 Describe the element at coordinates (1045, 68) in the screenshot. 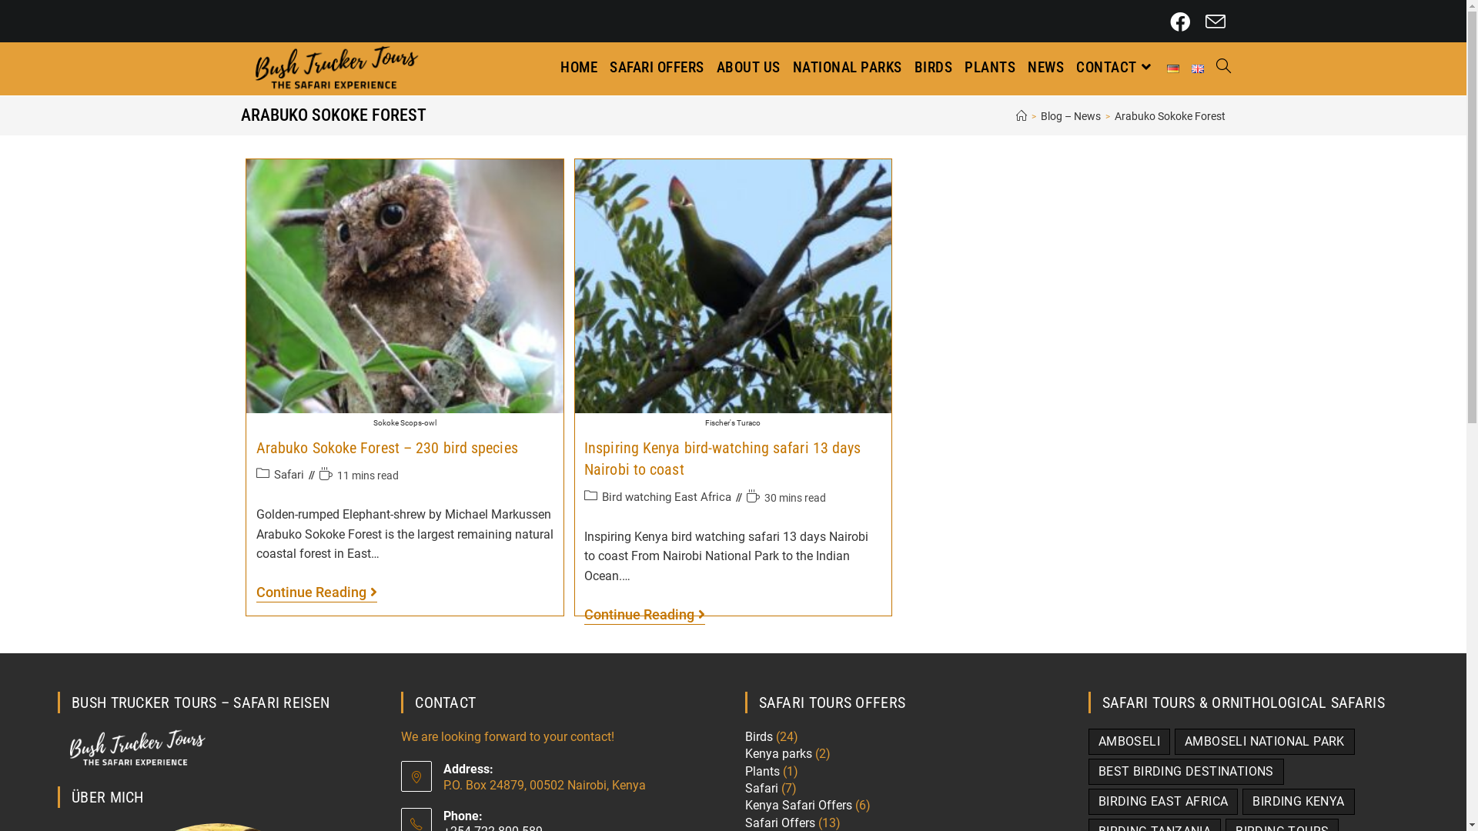

I see `NEWS` at that location.